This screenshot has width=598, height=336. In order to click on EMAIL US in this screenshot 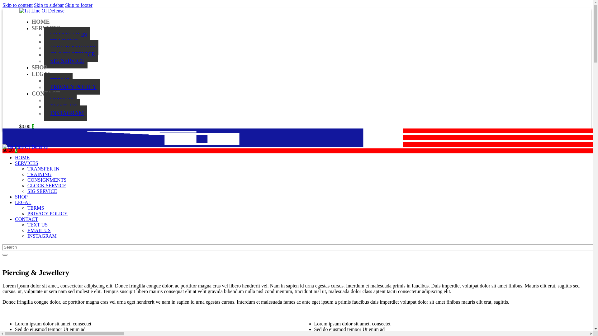, I will do `click(39, 230)`.